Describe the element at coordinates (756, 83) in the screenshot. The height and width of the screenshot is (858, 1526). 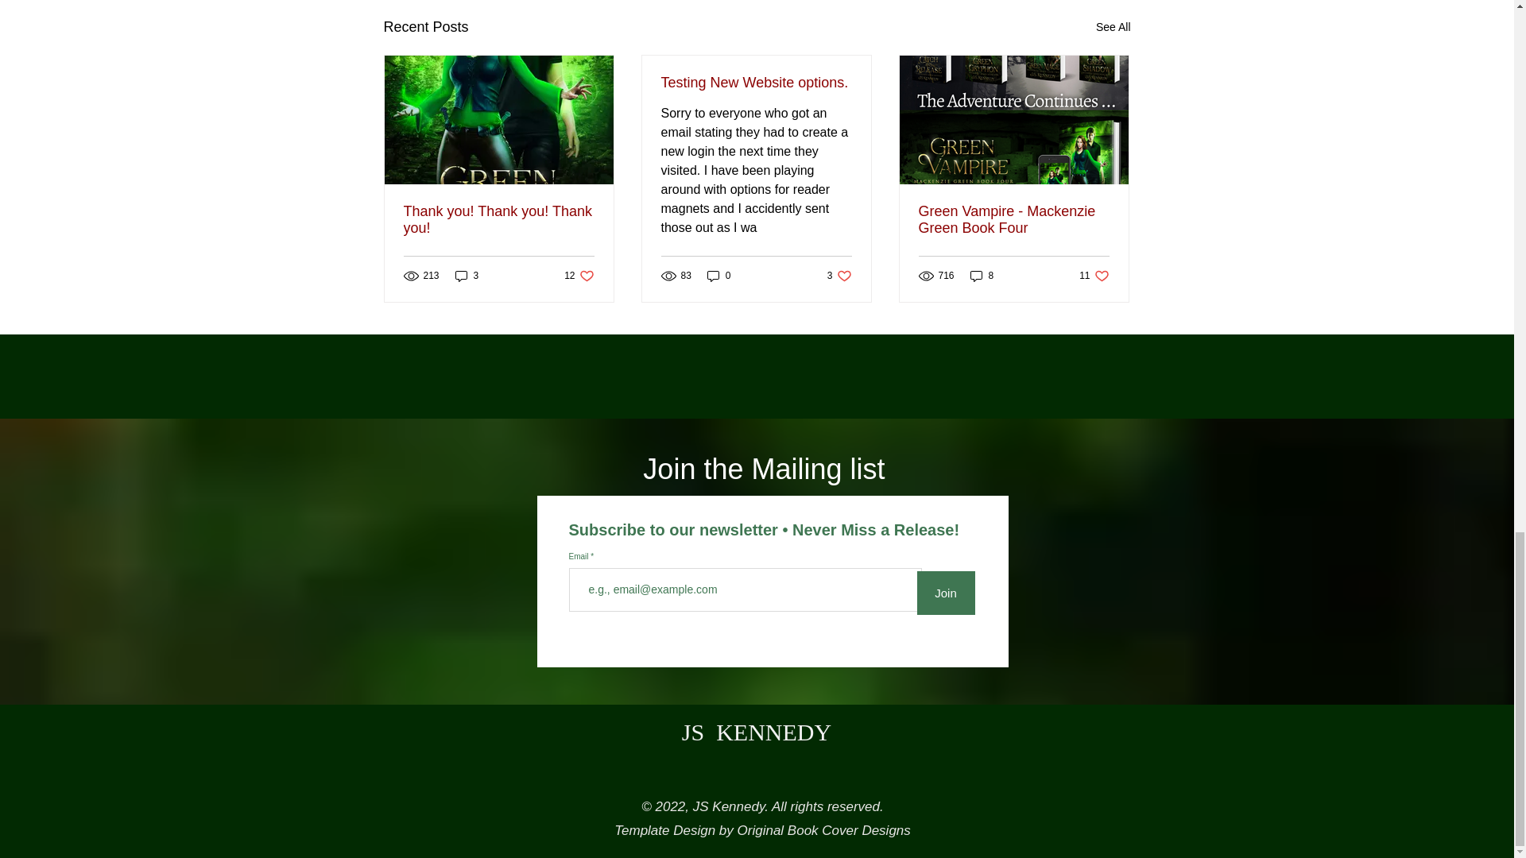
I see `8` at that location.